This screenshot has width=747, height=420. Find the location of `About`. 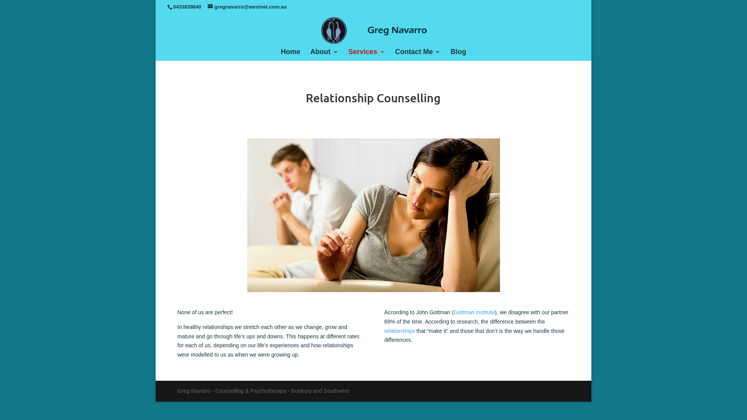

About is located at coordinates (324, 54).